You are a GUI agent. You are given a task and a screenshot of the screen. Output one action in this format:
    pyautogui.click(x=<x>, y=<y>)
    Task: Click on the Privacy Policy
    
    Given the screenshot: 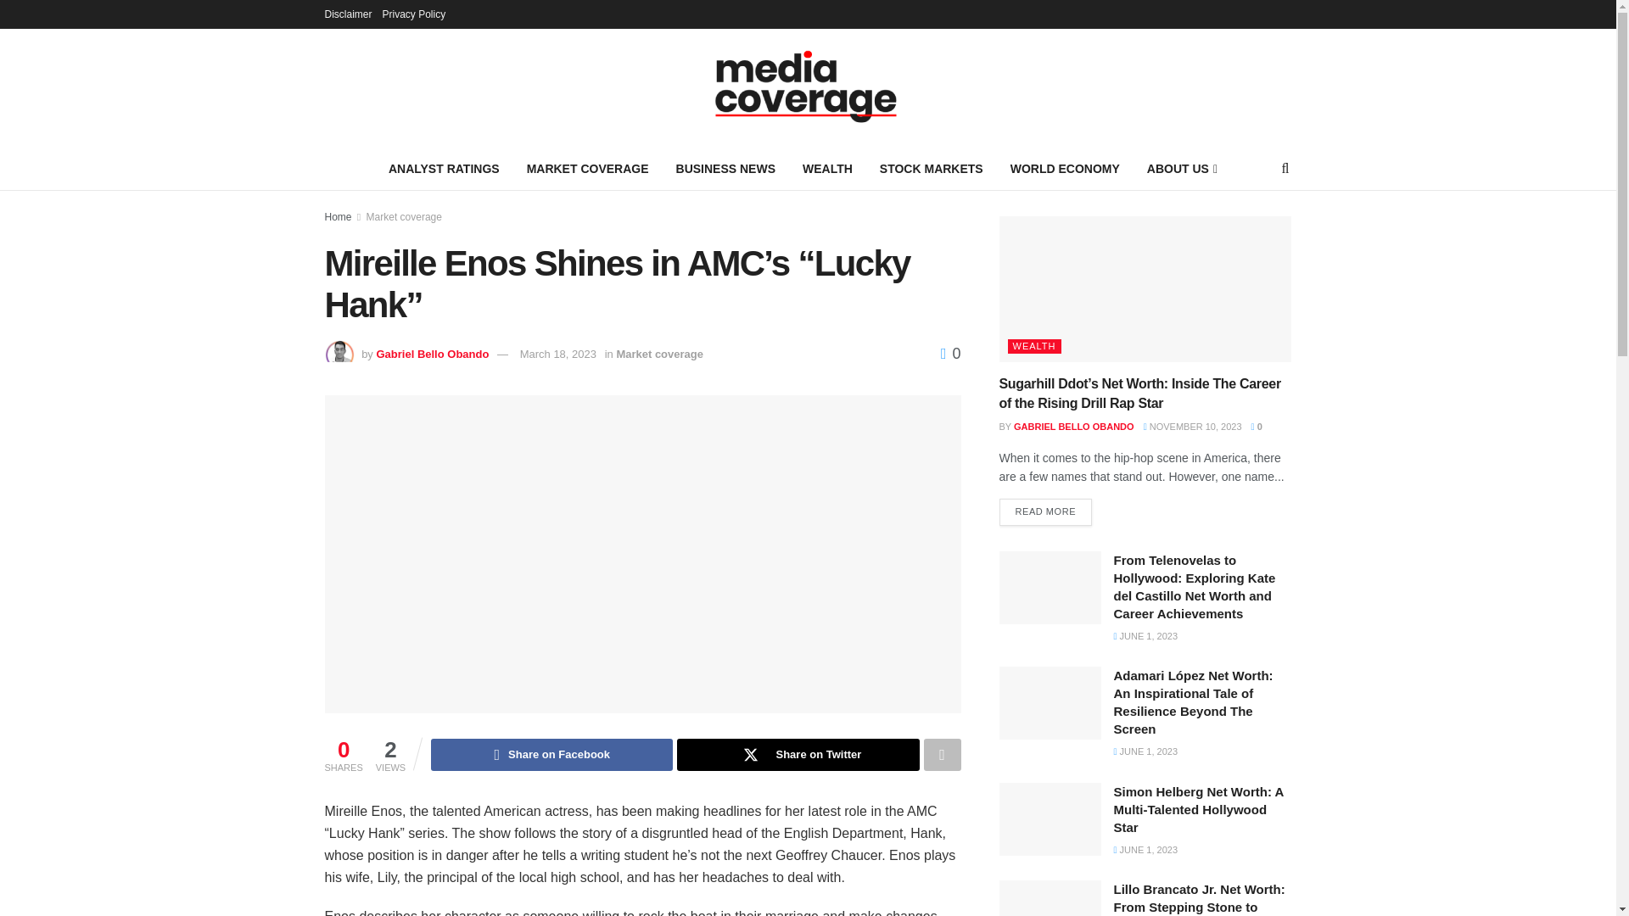 What is the action you would take?
    pyautogui.click(x=414, y=14)
    